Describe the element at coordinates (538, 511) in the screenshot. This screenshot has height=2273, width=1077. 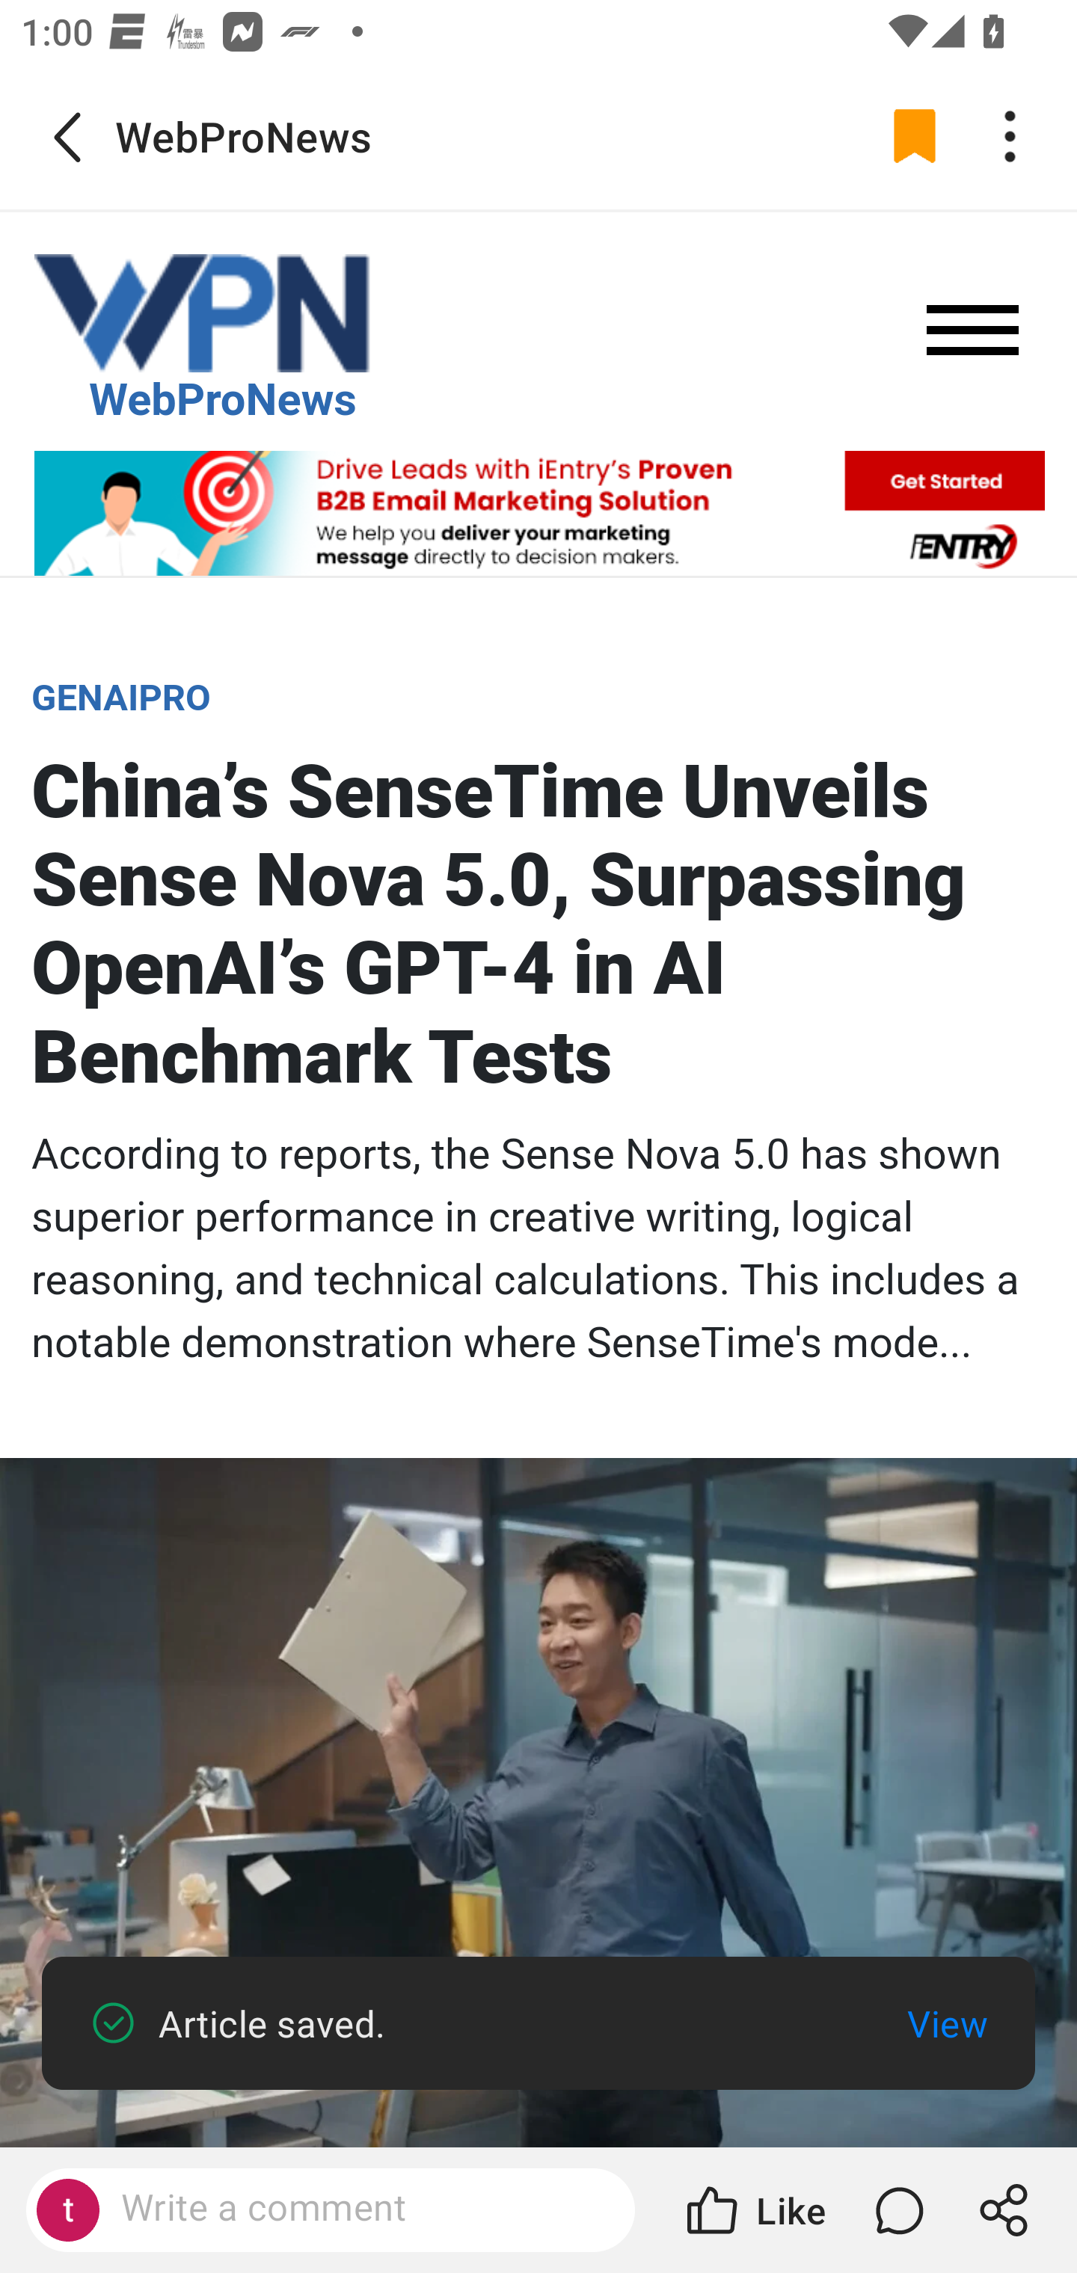
I see `cc?z=ientry` at that location.